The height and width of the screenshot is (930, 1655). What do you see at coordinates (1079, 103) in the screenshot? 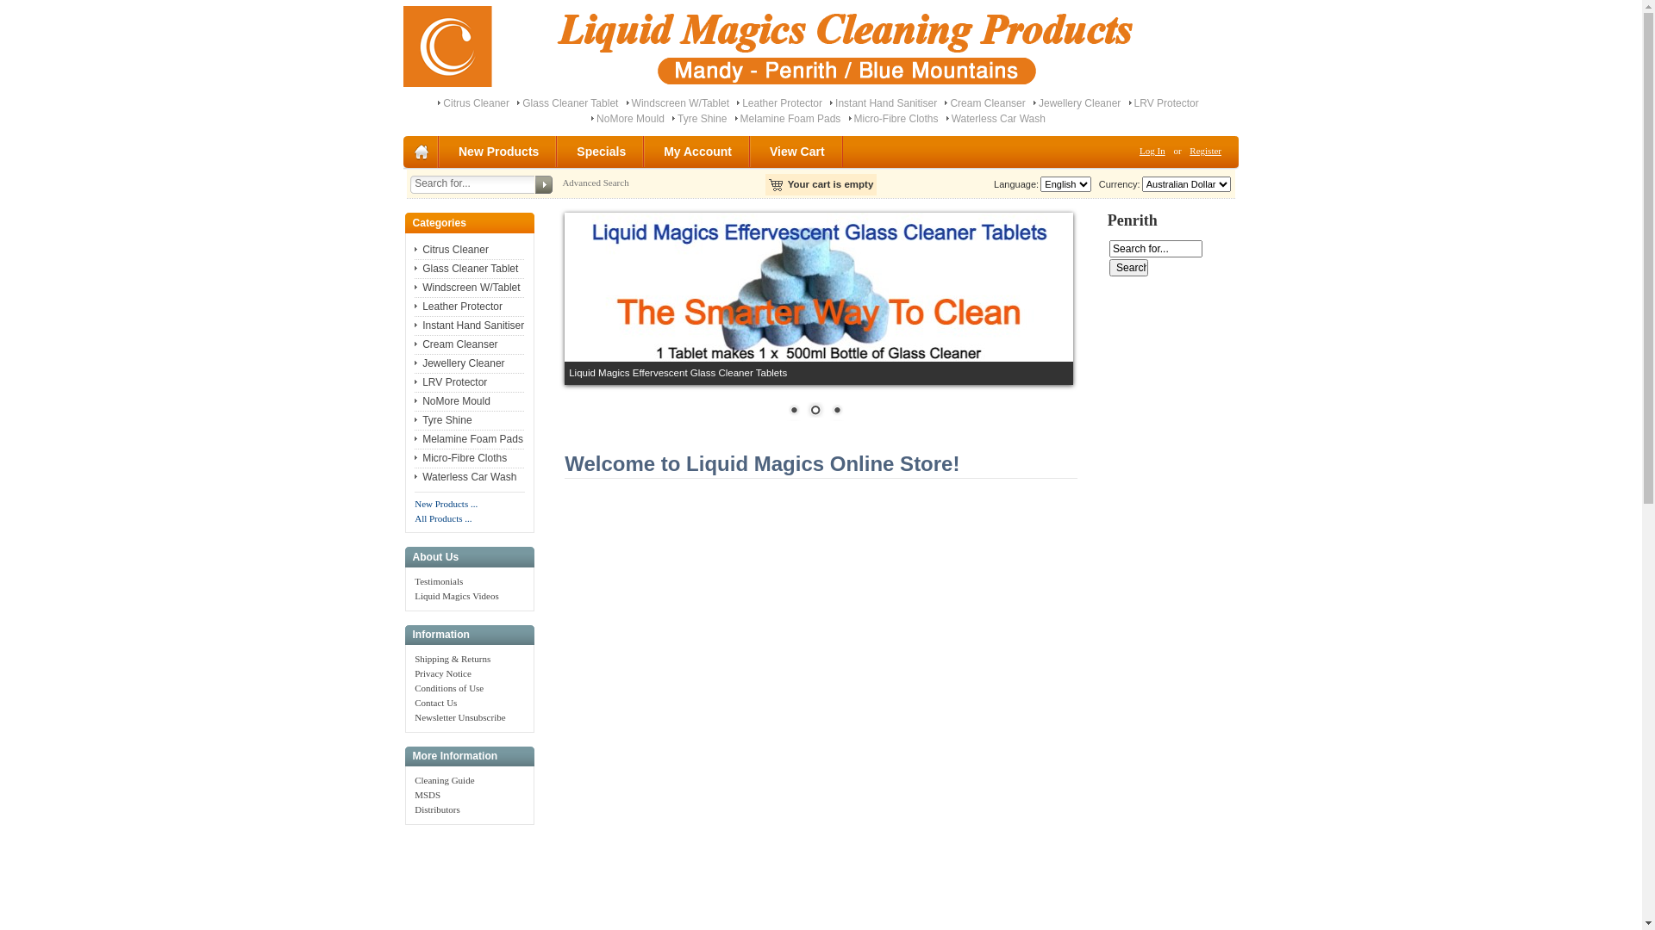
I see `Jewellery Cleaner` at bounding box center [1079, 103].